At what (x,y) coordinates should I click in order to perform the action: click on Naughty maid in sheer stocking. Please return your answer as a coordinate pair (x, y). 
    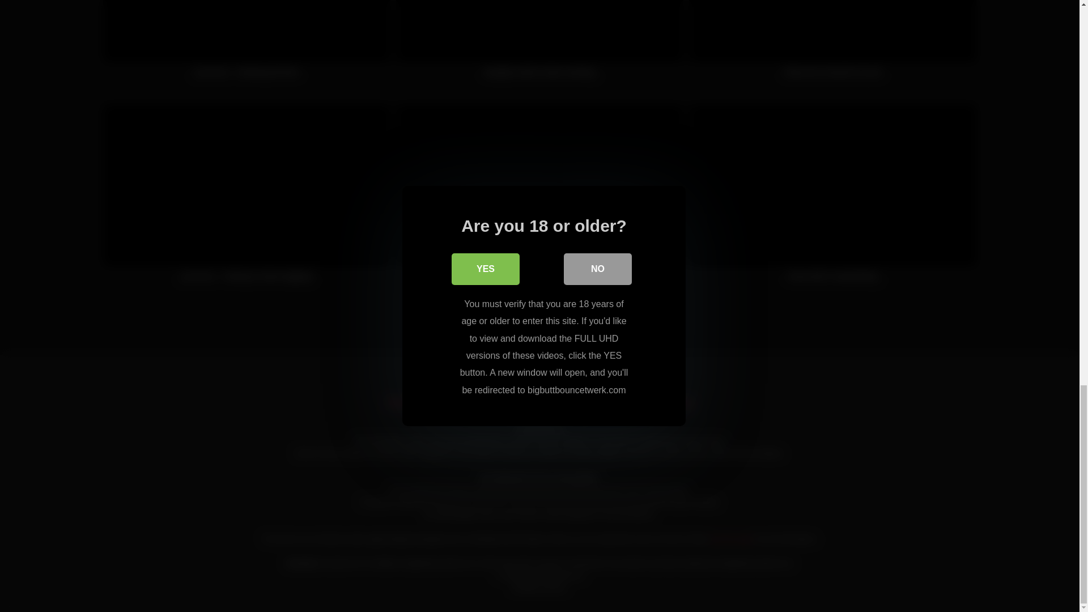
    Looking at the image, I should click on (539, 44).